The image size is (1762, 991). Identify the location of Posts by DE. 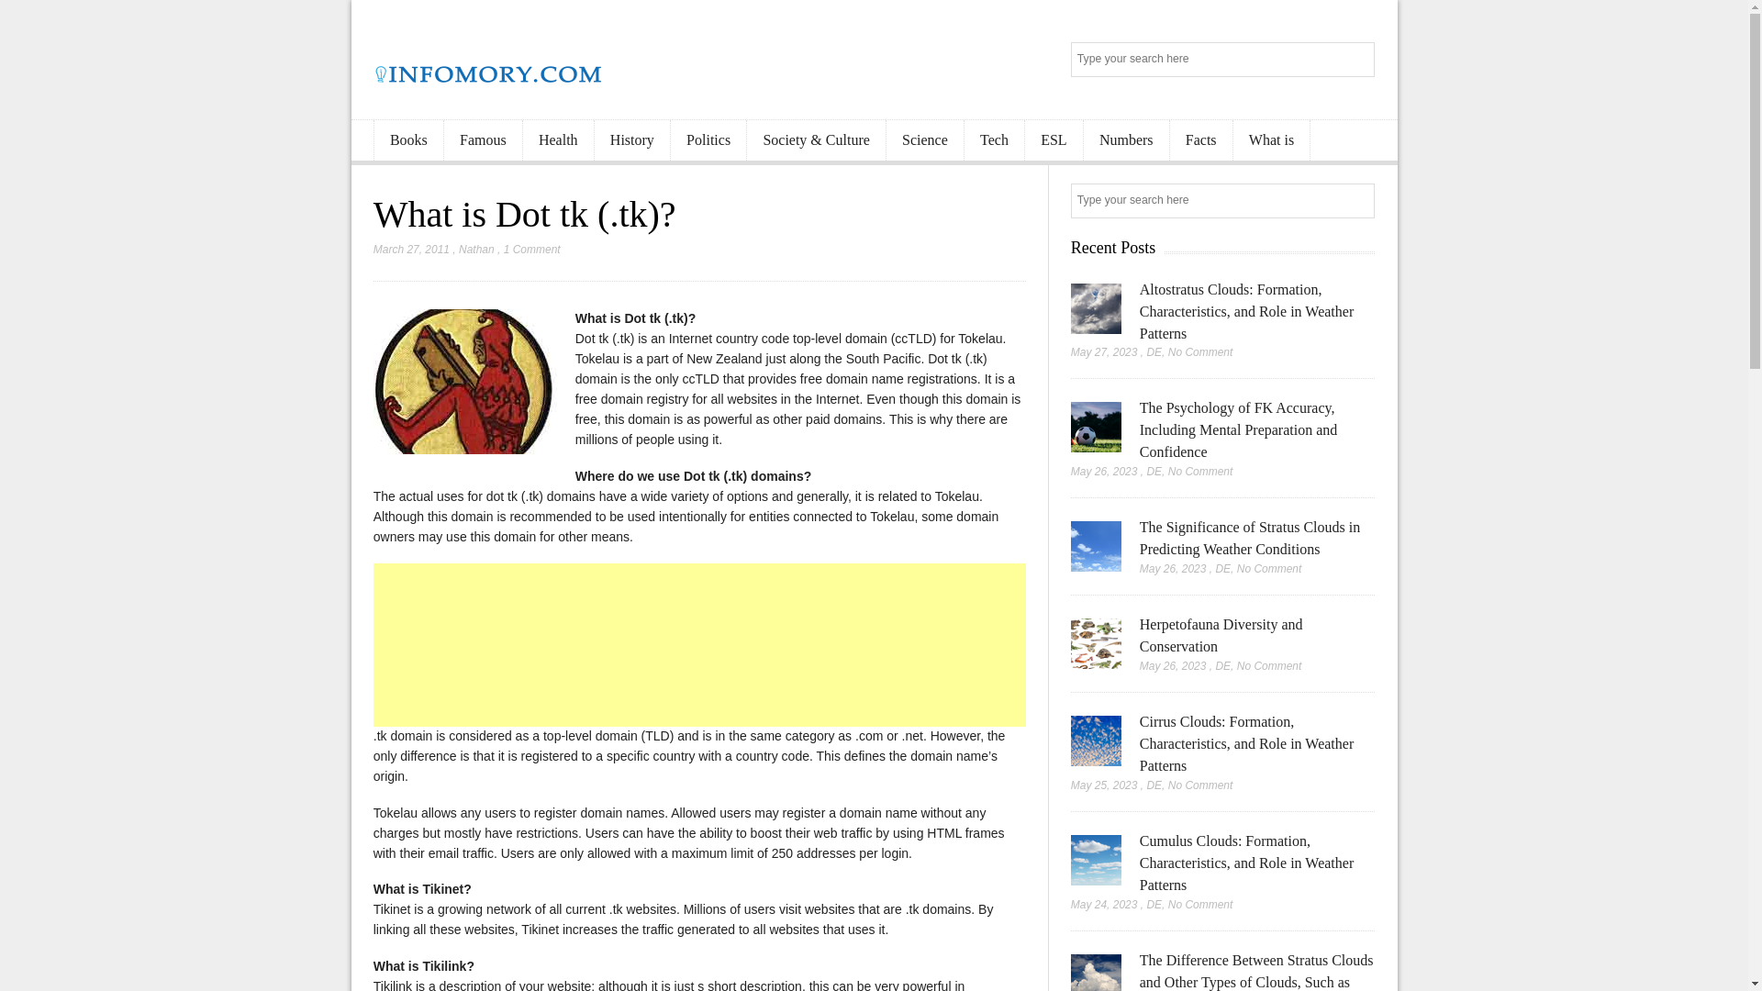
(1154, 351).